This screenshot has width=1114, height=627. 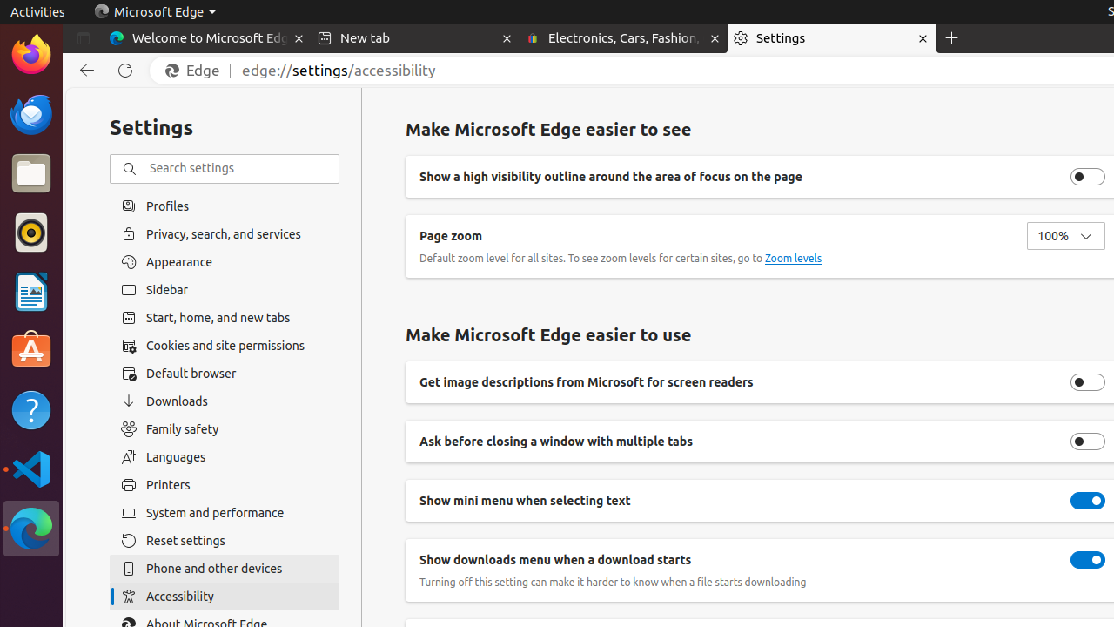 What do you see at coordinates (31, 409) in the screenshot?
I see `Help` at bounding box center [31, 409].